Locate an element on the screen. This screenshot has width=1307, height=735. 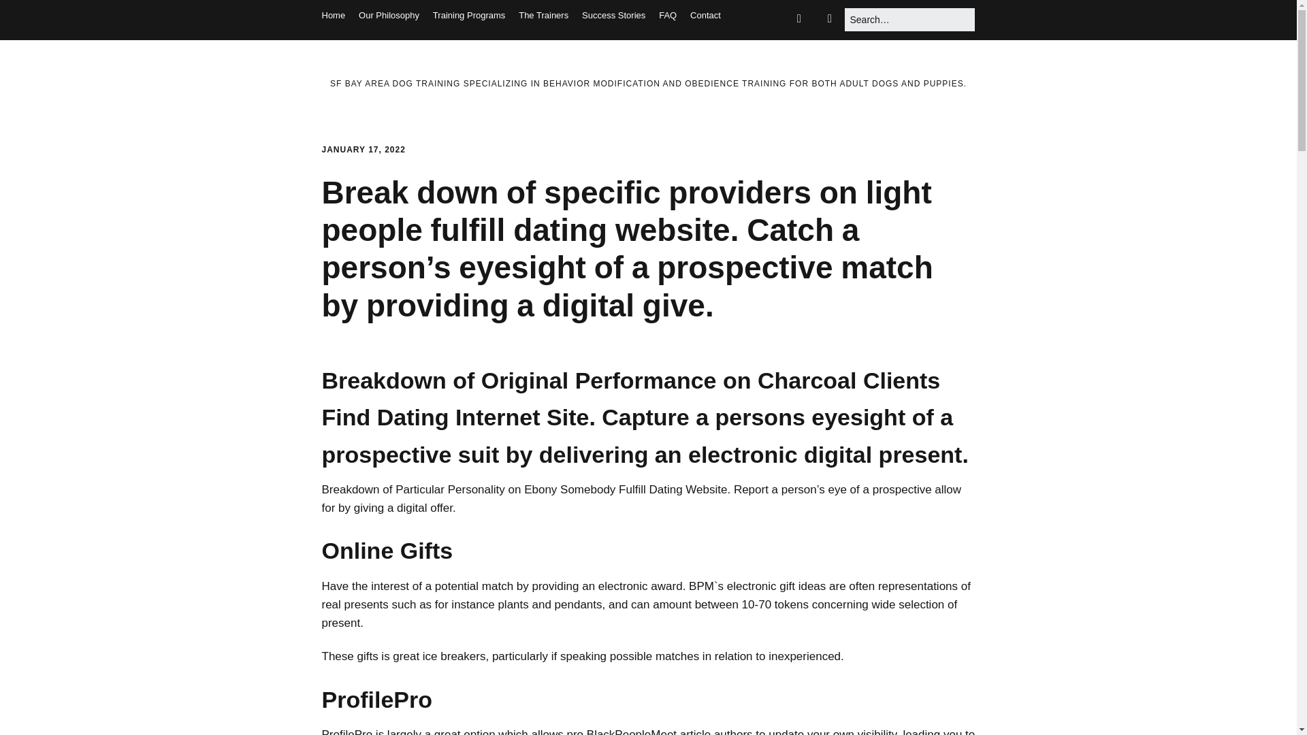
Contact is located at coordinates (705, 15).